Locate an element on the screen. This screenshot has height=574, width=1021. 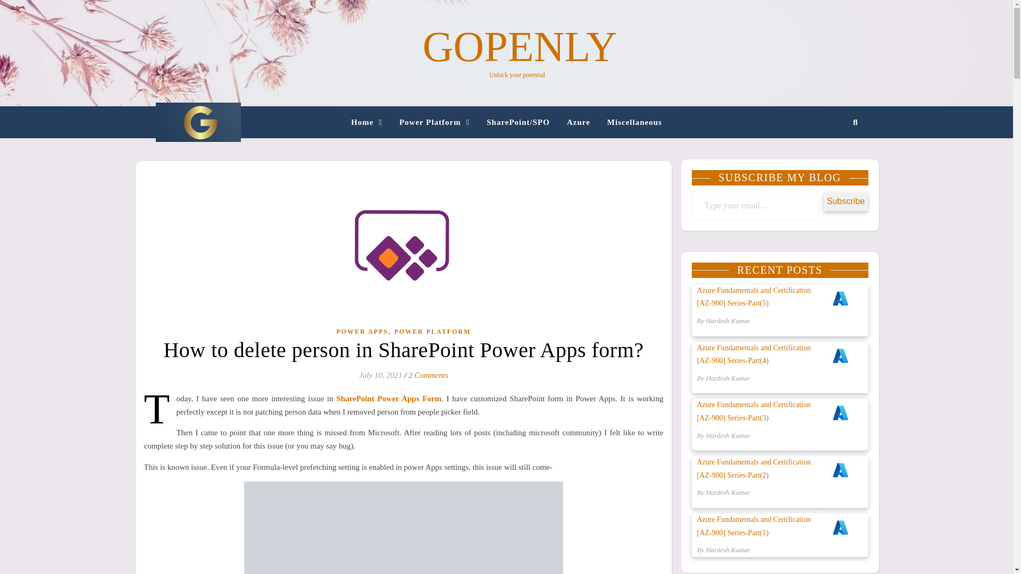
2 Comments is located at coordinates (428, 375).